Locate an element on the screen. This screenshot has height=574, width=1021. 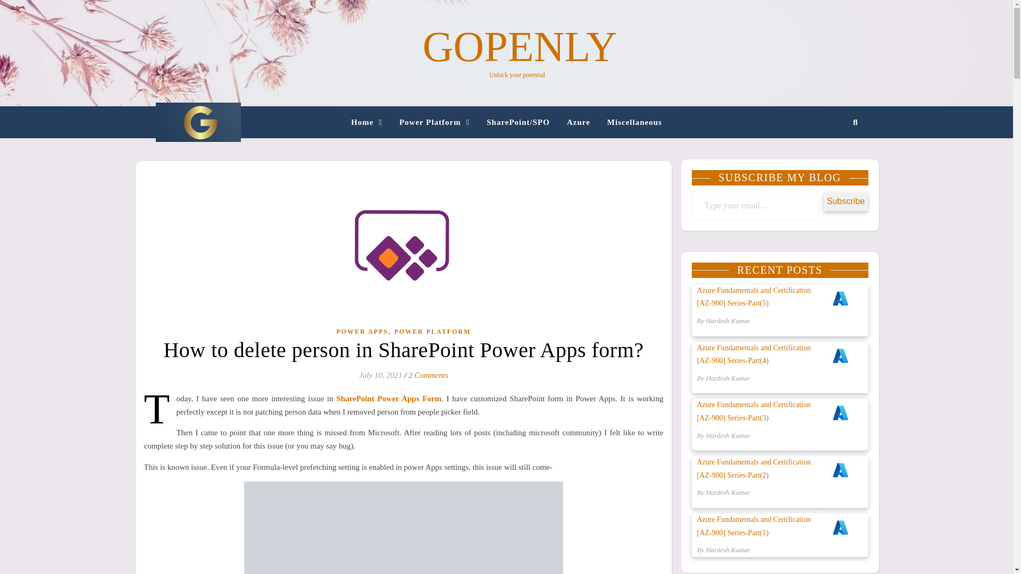
2 Comments is located at coordinates (428, 375).